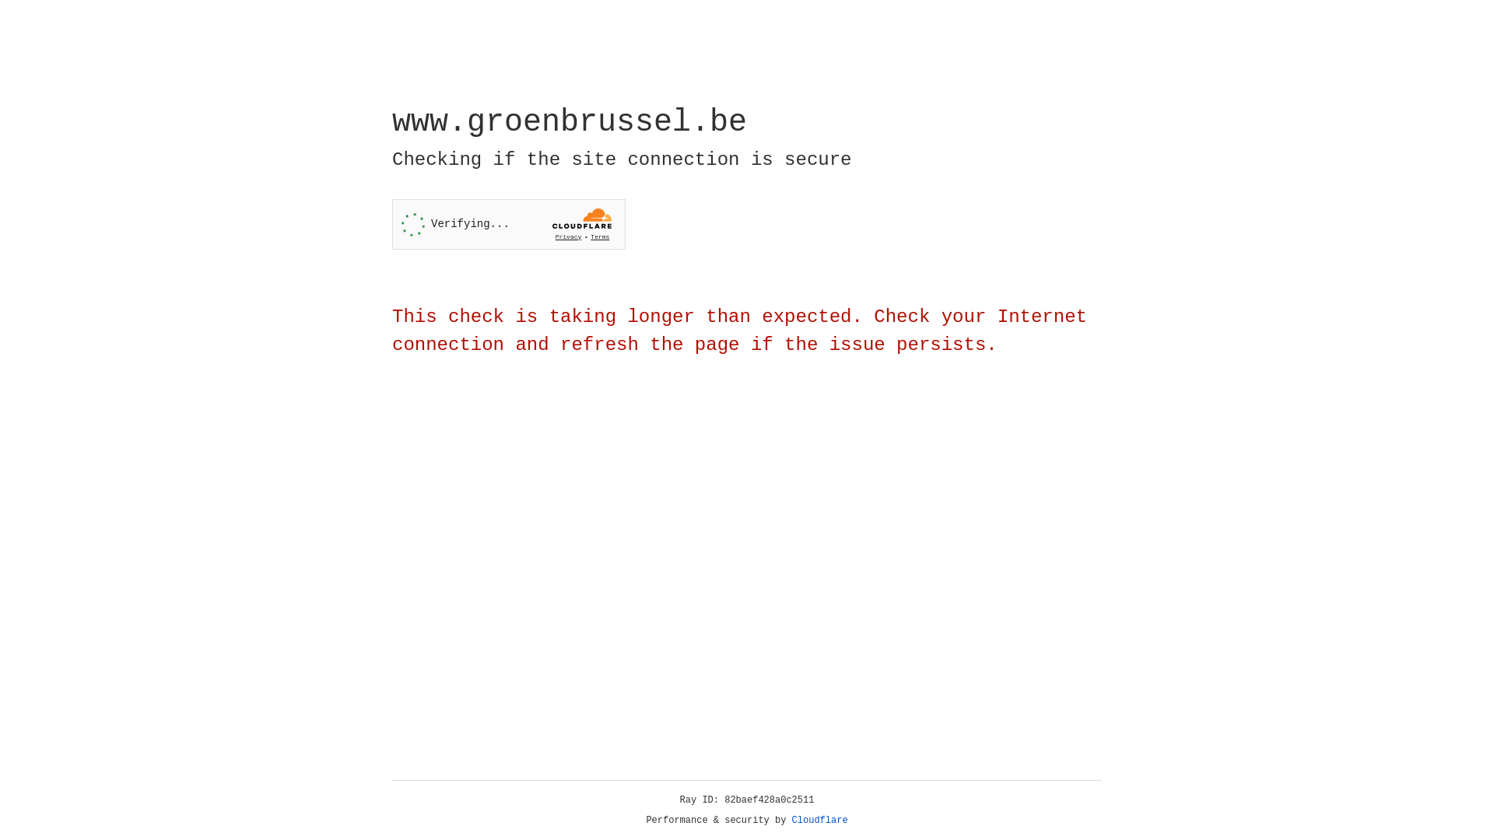 The height and width of the screenshot is (840, 1494). I want to click on Widget containing a Cloudflare security challenge, so click(509, 224).